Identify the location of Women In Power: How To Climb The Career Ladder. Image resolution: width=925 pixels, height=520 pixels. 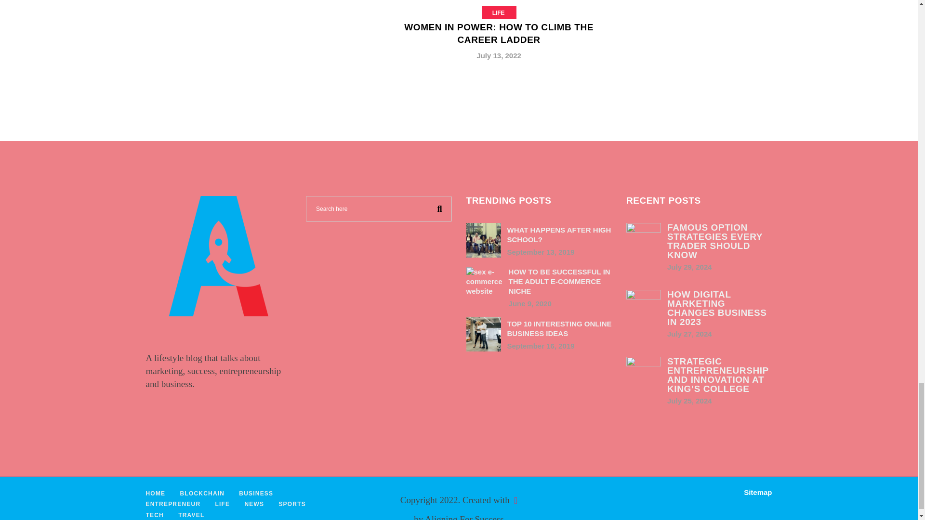
(499, 33).